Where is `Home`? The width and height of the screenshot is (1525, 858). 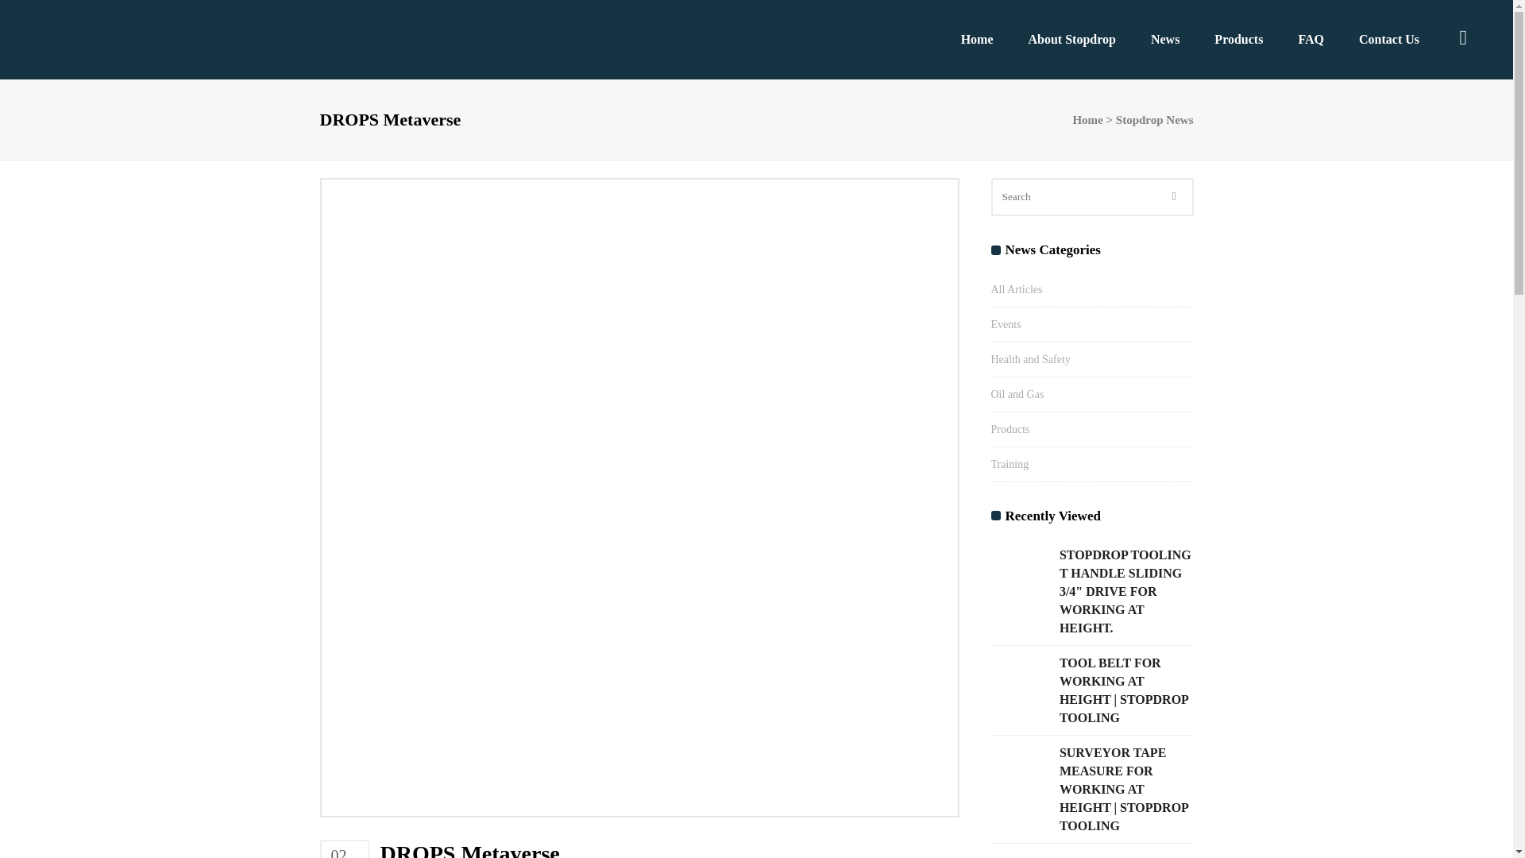
Home is located at coordinates (977, 40).